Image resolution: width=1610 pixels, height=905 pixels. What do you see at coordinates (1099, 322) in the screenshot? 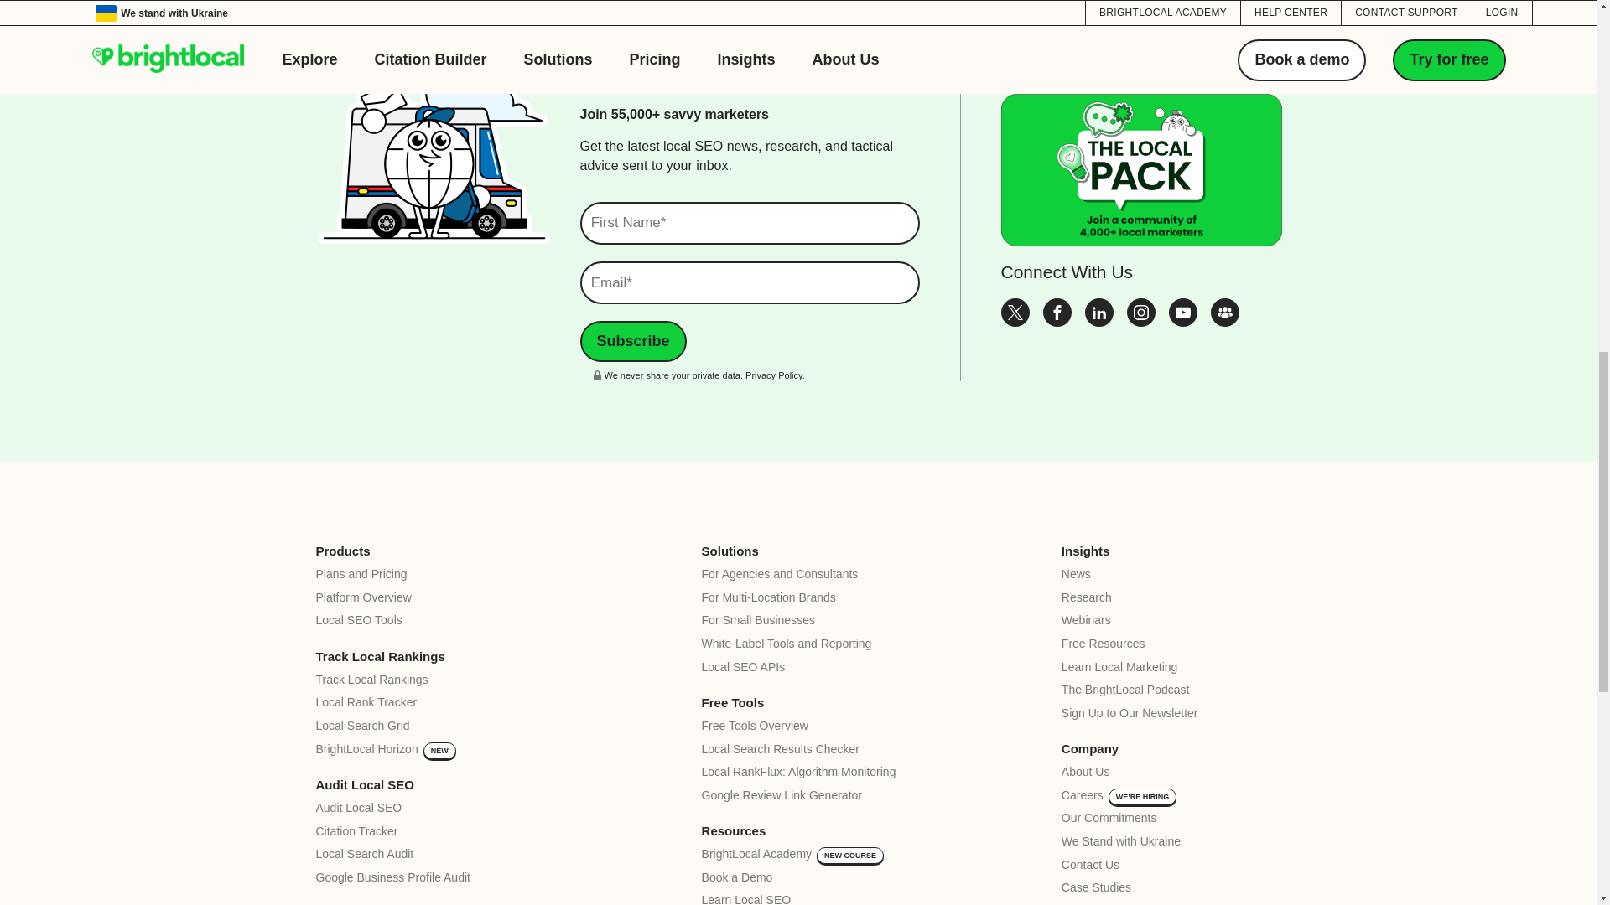
I see `Linkedin` at bounding box center [1099, 322].